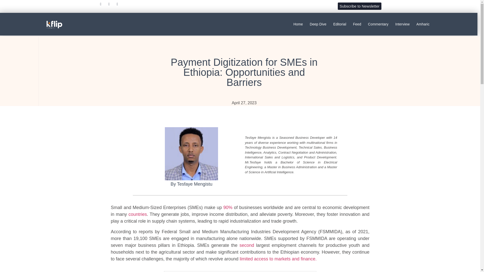 Image resolution: width=484 pixels, height=272 pixels. What do you see at coordinates (318, 24) in the screenshot?
I see `Deep Dive` at bounding box center [318, 24].